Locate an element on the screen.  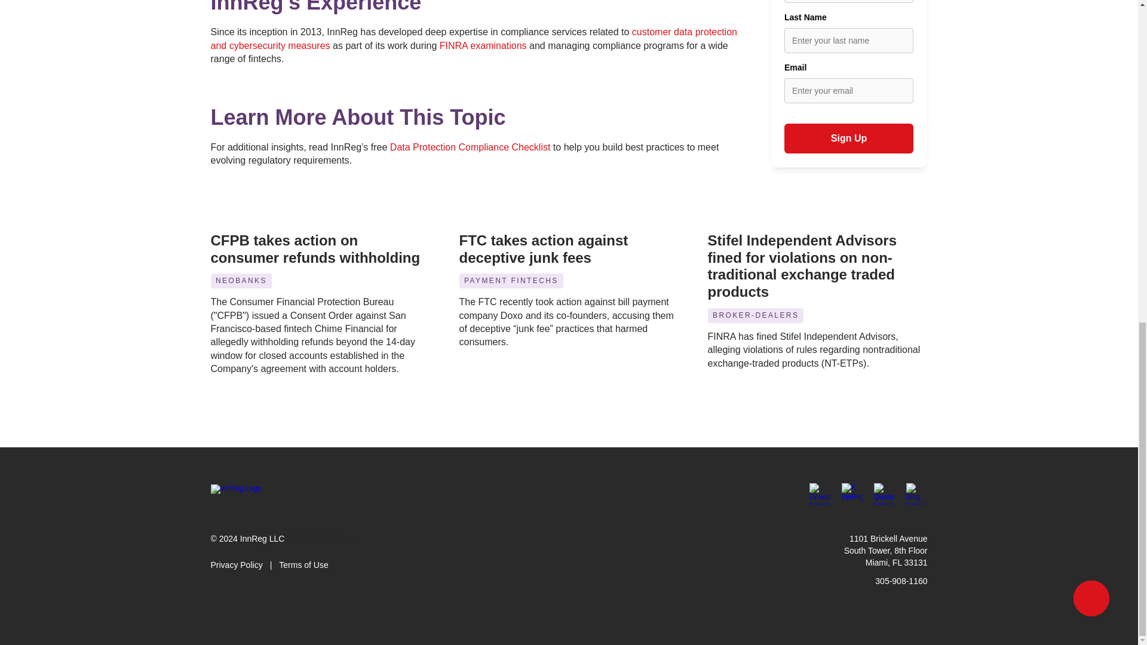
PAYMENT FINTECHS is located at coordinates (511, 281).